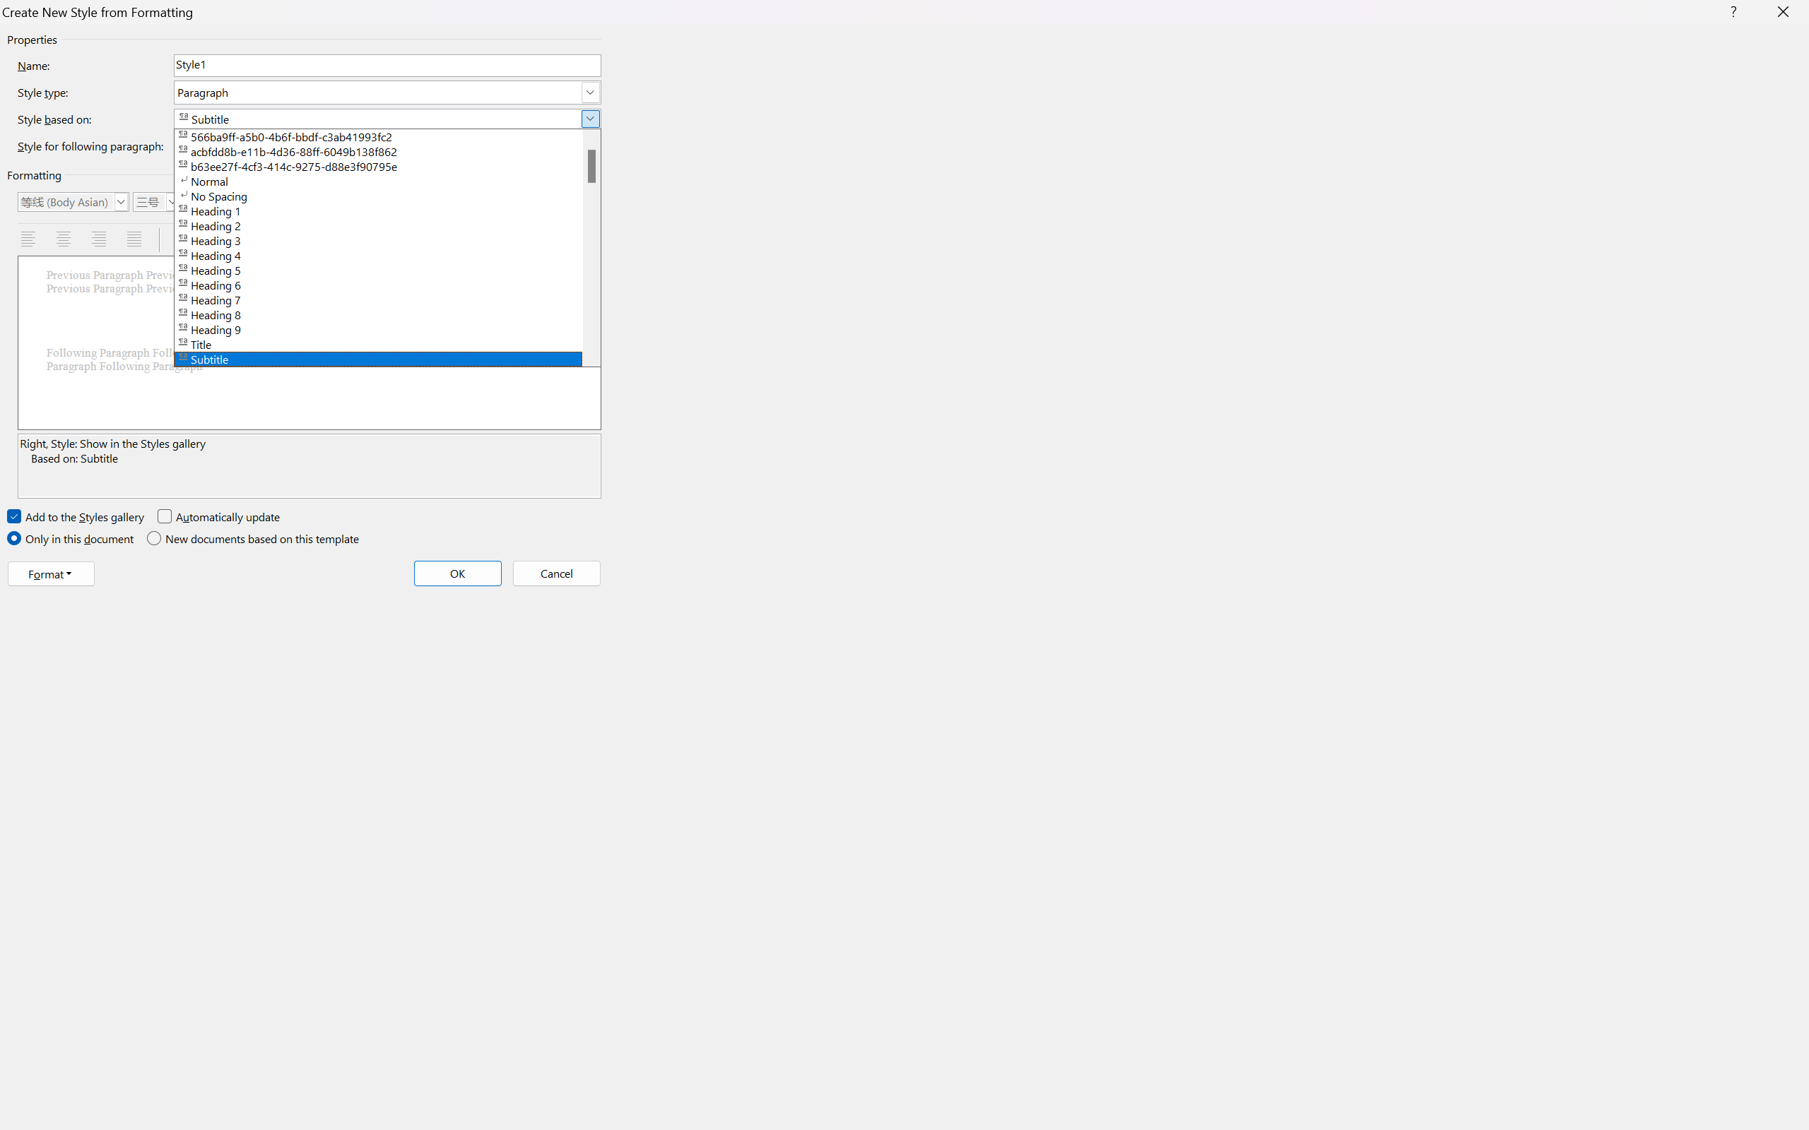 This screenshot has width=1809, height=1130. What do you see at coordinates (387, 359) in the screenshot?
I see `Subtitle` at bounding box center [387, 359].